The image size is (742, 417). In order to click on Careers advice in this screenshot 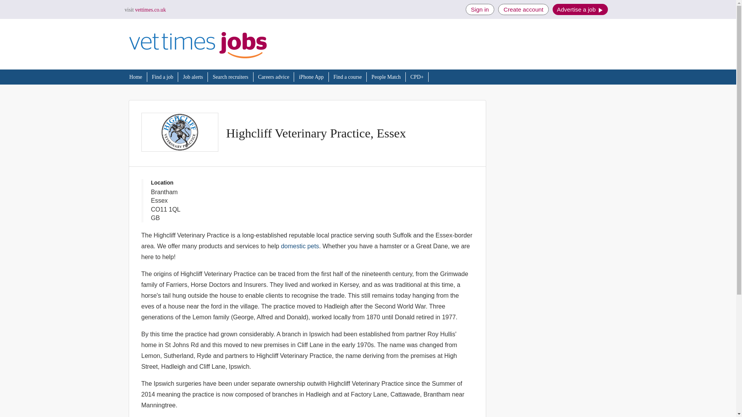, I will do `click(274, 77)`.